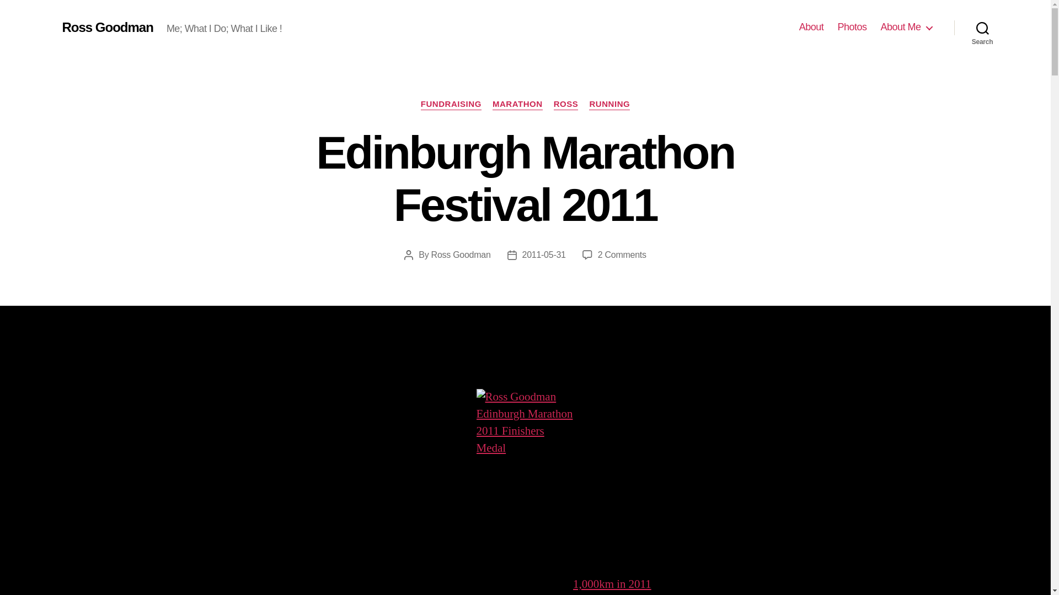 This screenshot has width=1059, height=595. What do you see at coordinates (451, 105) in the screenshot?
I see `FUNDRAISING` at bounding box center [451, 105].